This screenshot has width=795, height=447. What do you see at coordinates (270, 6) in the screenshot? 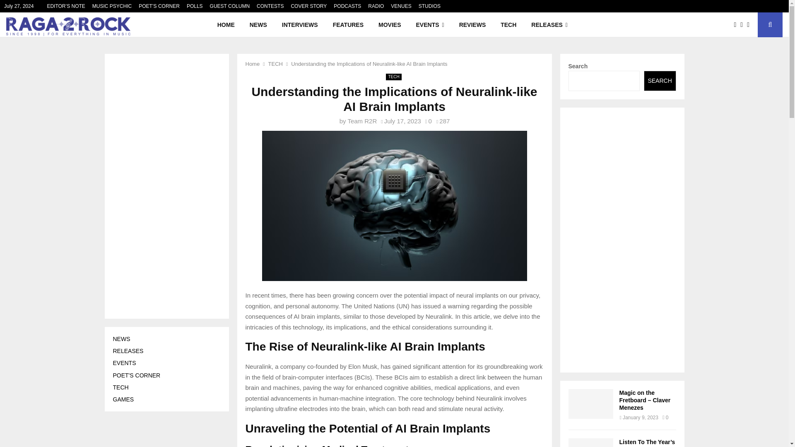
I see `CONTESTS` at bounding box center [270, 6].